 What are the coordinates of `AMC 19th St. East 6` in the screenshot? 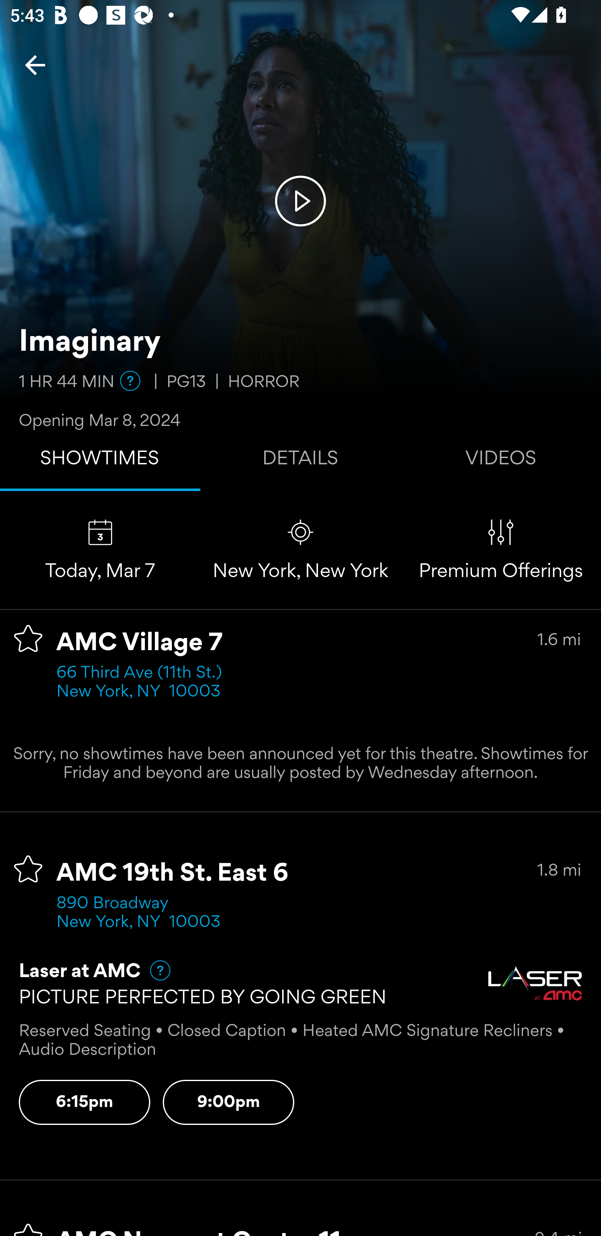 It's located at (173, 874).